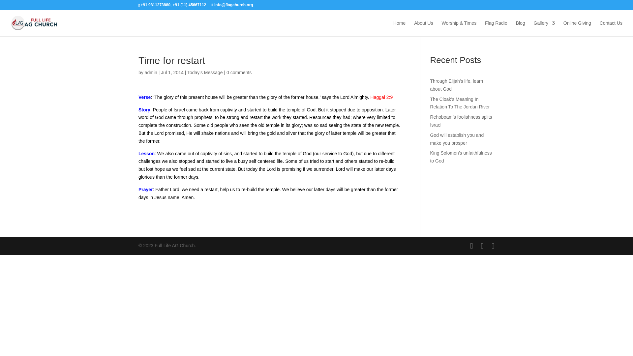  Describe the element at coordinates (611, 28) in the screenshot. I see `Contact Us` at that location.